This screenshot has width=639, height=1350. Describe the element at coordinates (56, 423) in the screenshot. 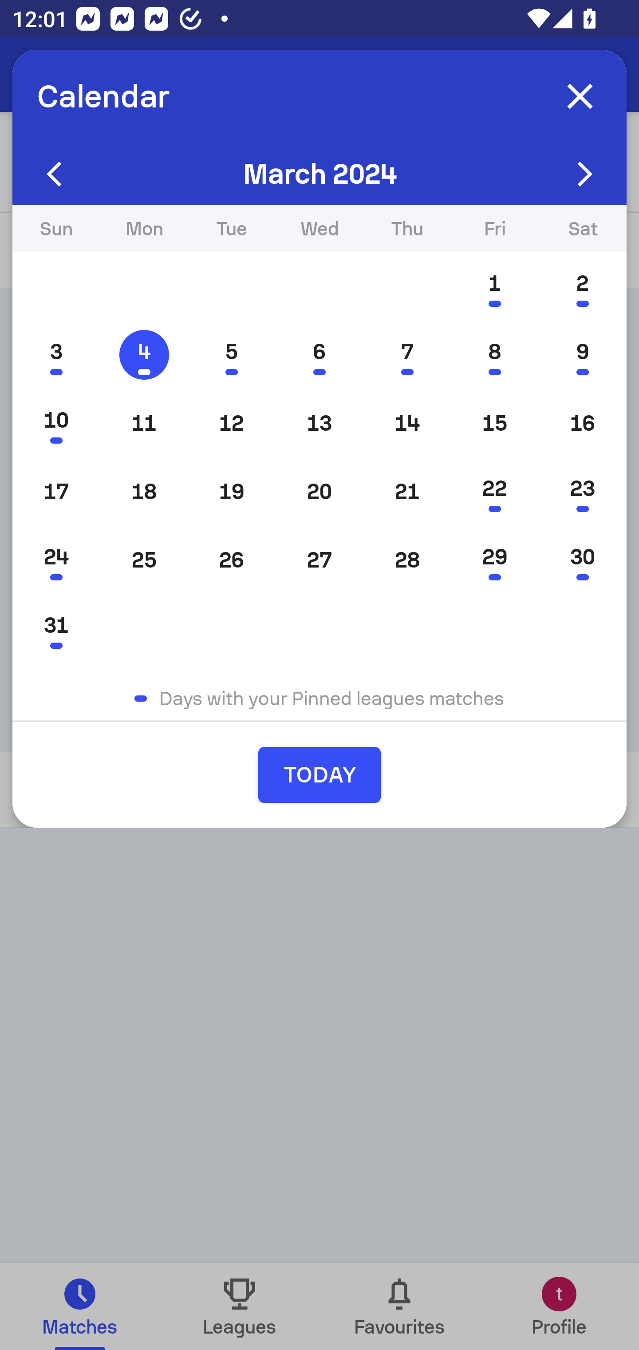

I see `10` at that location.